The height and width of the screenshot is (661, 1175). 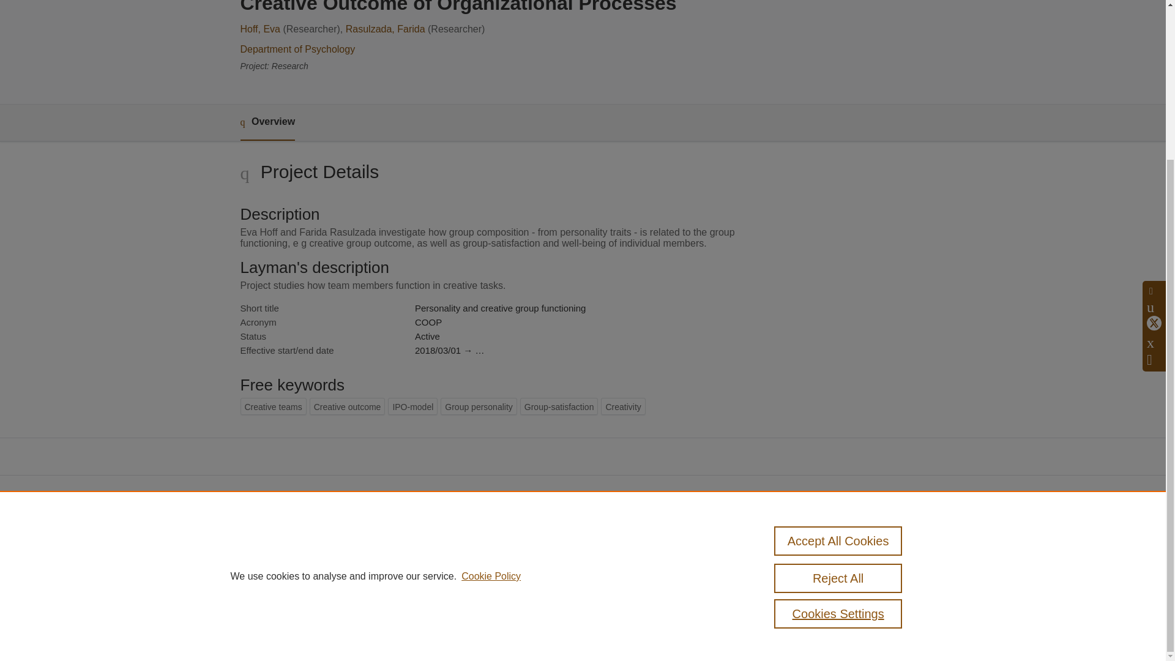 What do you see at coordinates (863, 597) in the screenshot?
I see `Report vulnerability` at bounding box center [863, 597].